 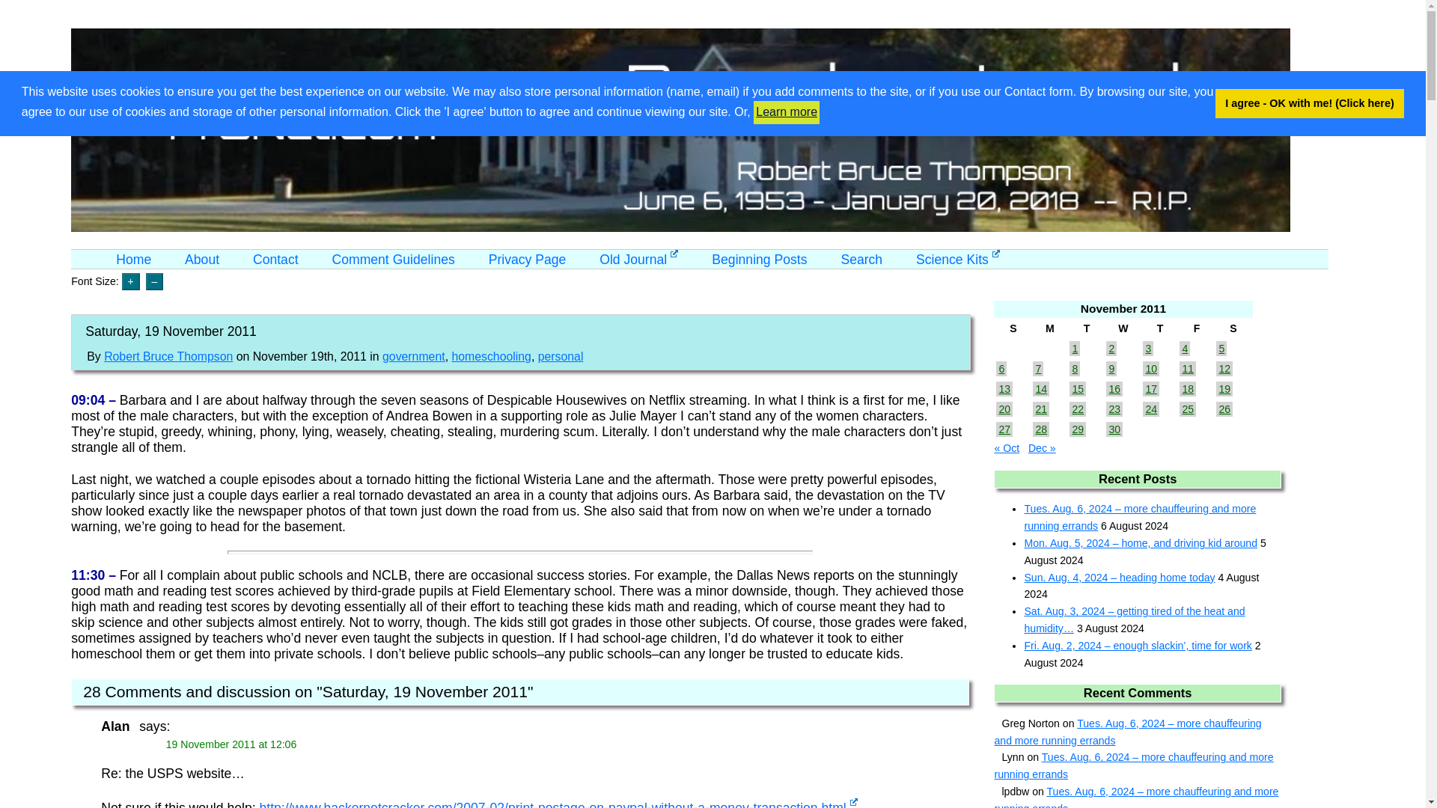 What do you see at coordinates (638, 259) in the screenshot?
I see `Old Journal` at bounding box center [638, 259].